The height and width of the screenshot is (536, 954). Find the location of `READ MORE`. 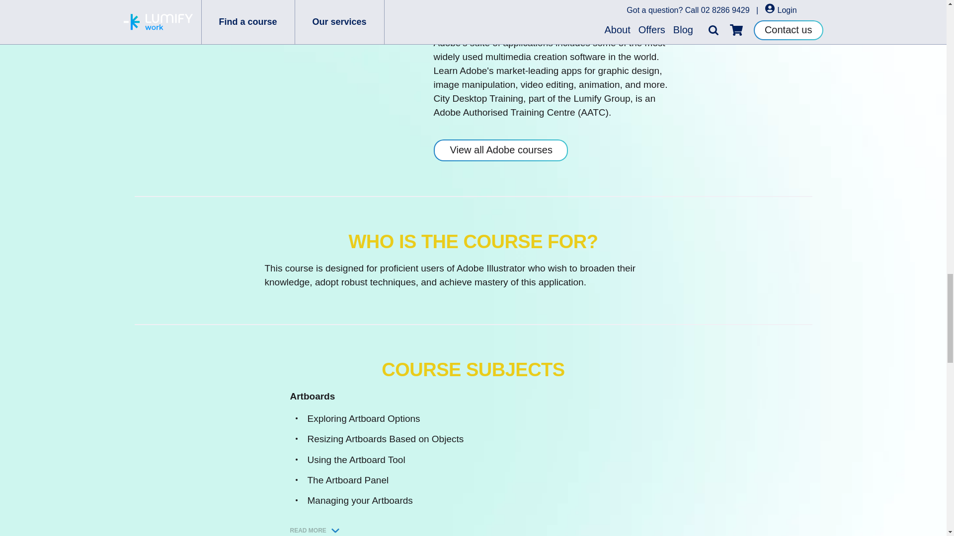

READ MORE is located at coordinates (316, 530).